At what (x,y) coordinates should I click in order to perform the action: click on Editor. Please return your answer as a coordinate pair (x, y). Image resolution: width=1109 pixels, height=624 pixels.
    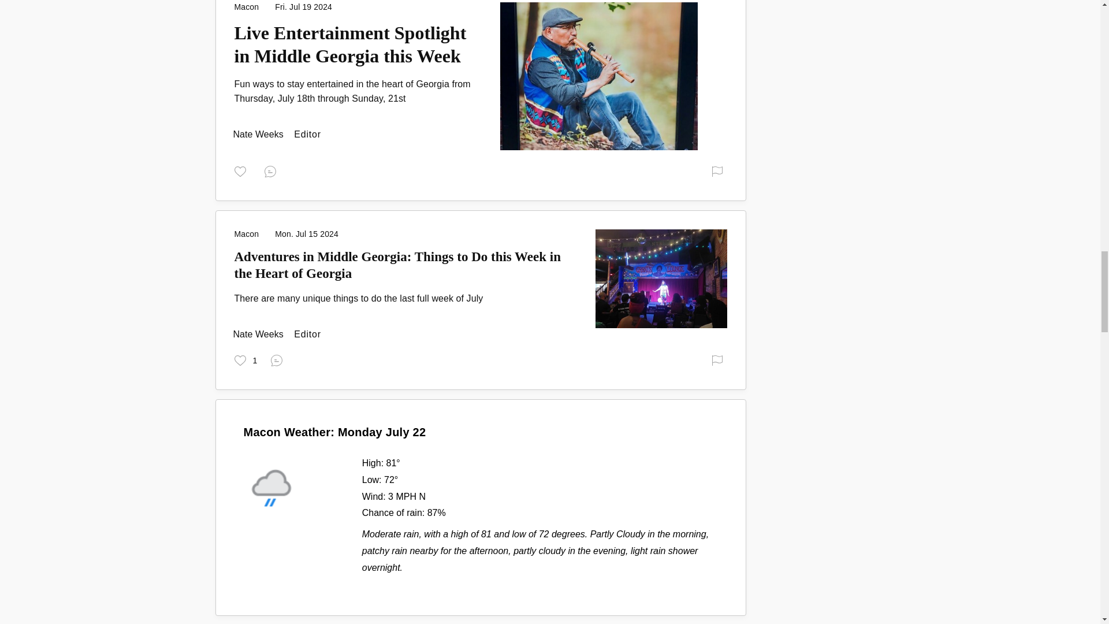
    Looking at the image, I should click on (259, 134).